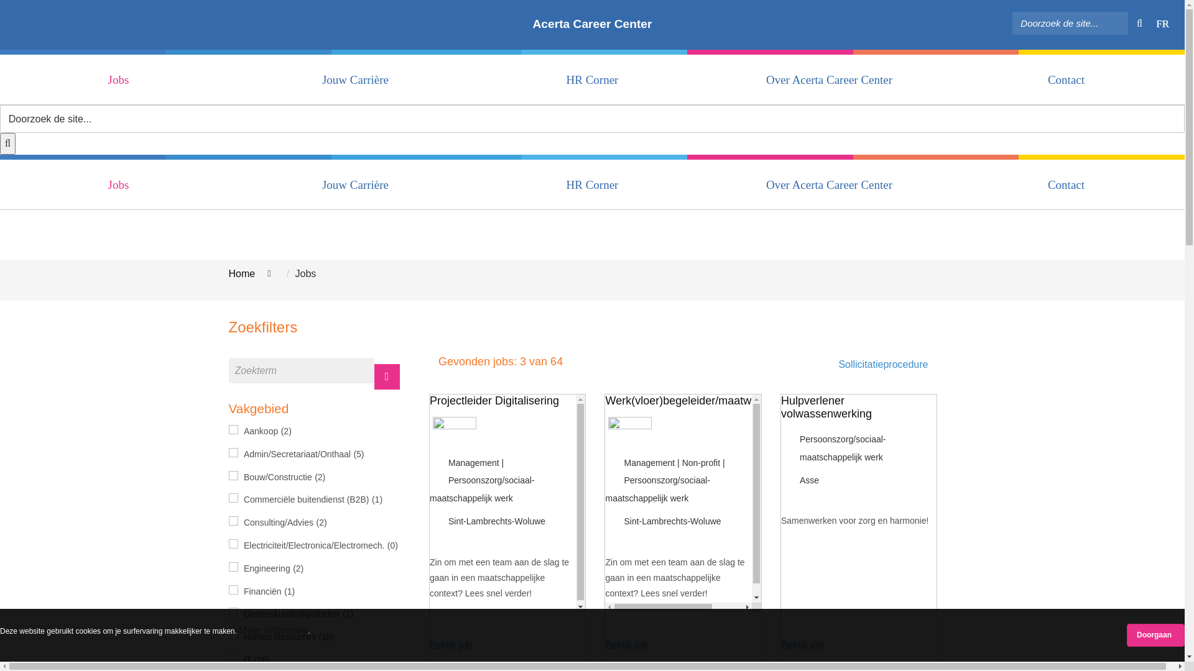 This screenshot has height=671, width=1194. Describe the element at coordinates (592, 80) in the screenshot. I see `HR Corner` at that location.